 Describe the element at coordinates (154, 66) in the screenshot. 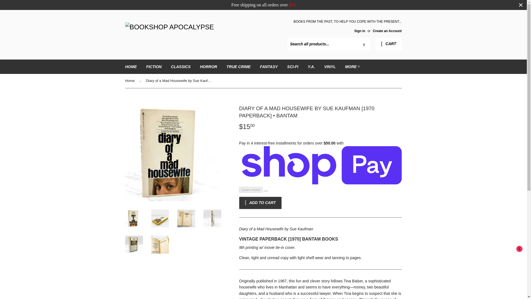

I see `FICTION` at that location.